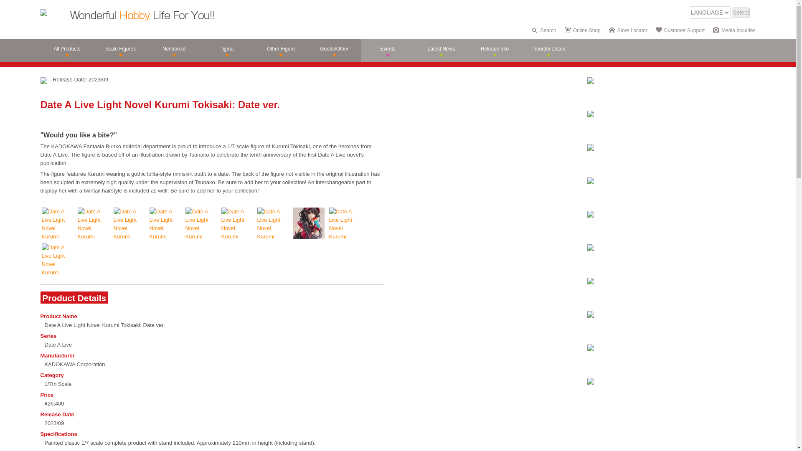  Describe the element at coordinates (281, 50) in the screenshot. I see `Other Figure` at that location.